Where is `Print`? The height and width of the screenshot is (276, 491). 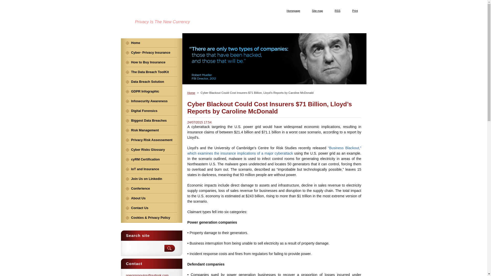
Print is located at coordinates (353, 10).